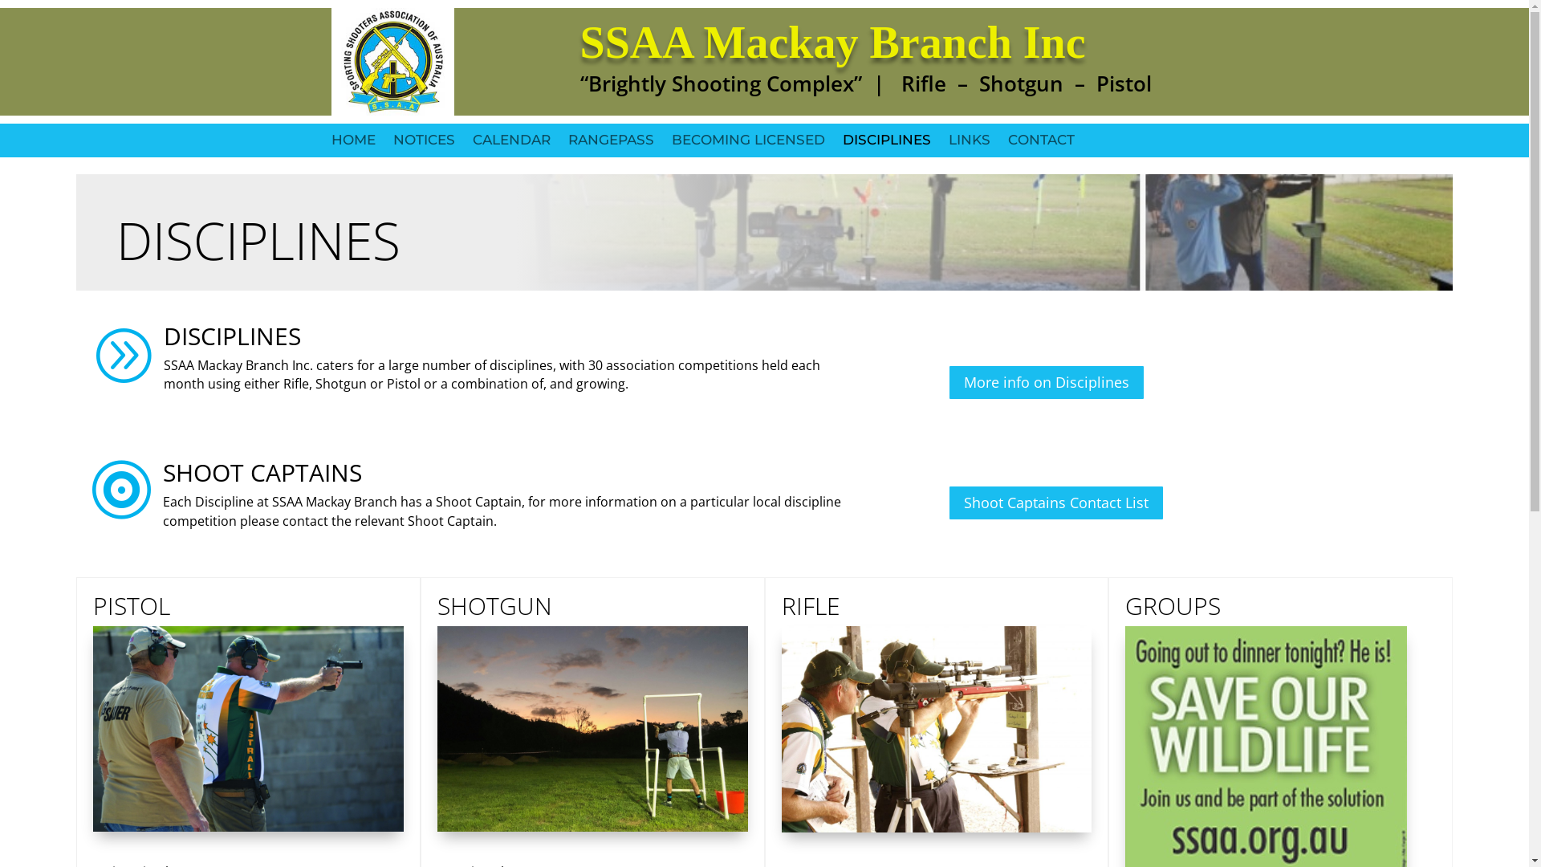  I want to click on CALENDAR, so click(510, 149).